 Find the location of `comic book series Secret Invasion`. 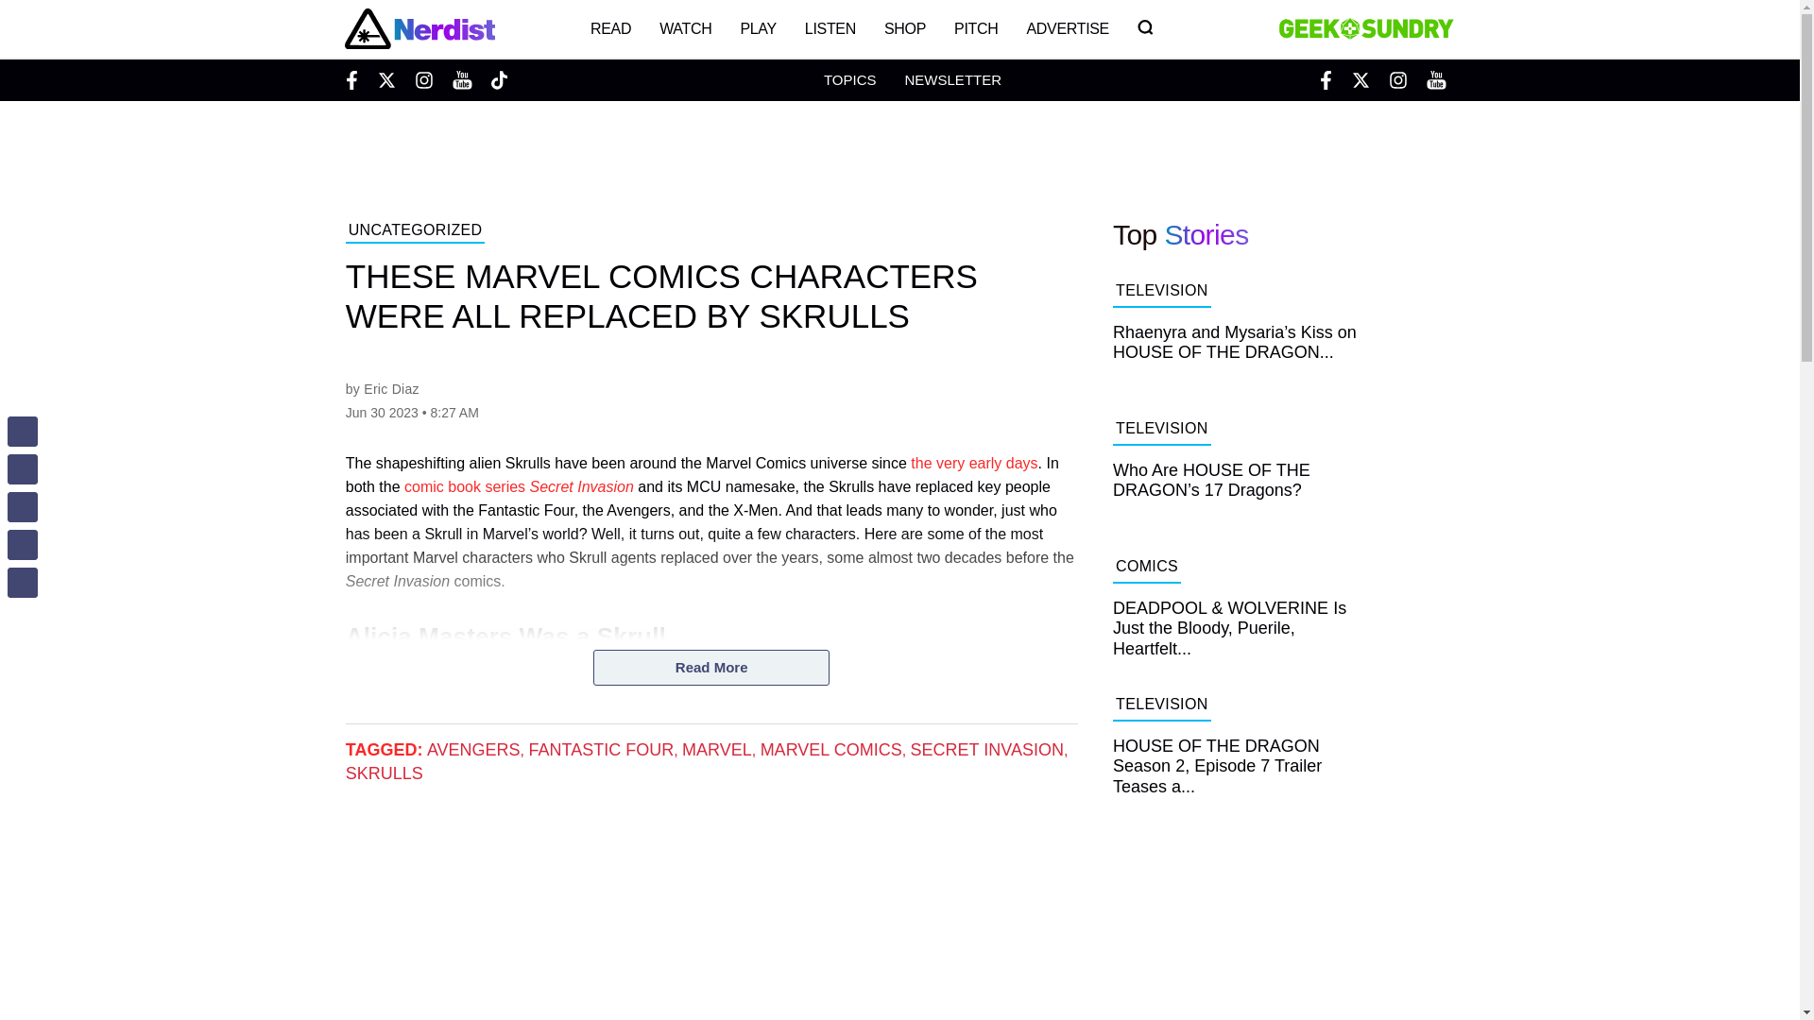

comic book series Secret Invasion is located at coordinates (519, 485).